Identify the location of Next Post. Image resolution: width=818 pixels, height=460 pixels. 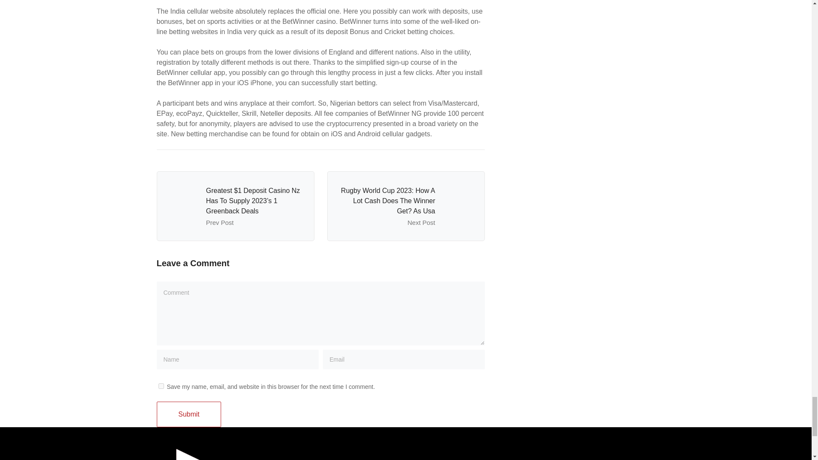
(421, 222).